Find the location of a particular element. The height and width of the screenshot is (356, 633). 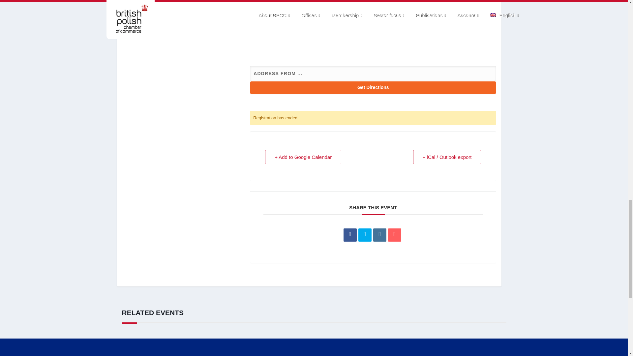

Get Directions is located at coordinates (373, 88).